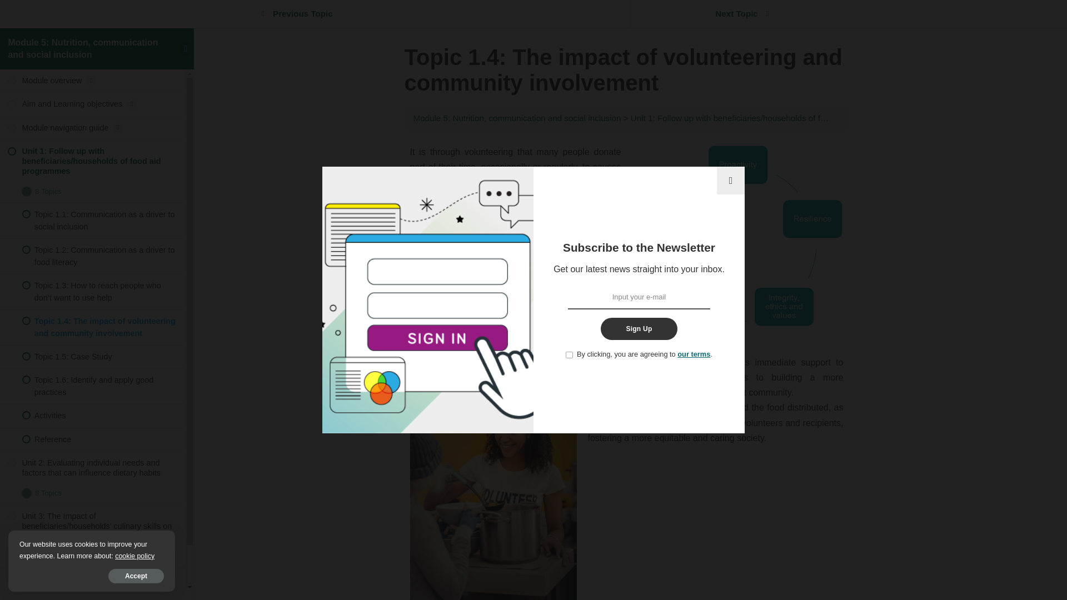 This screenshot has width=1067, height=600. I want to click on Sign Up, so click(638, 329).